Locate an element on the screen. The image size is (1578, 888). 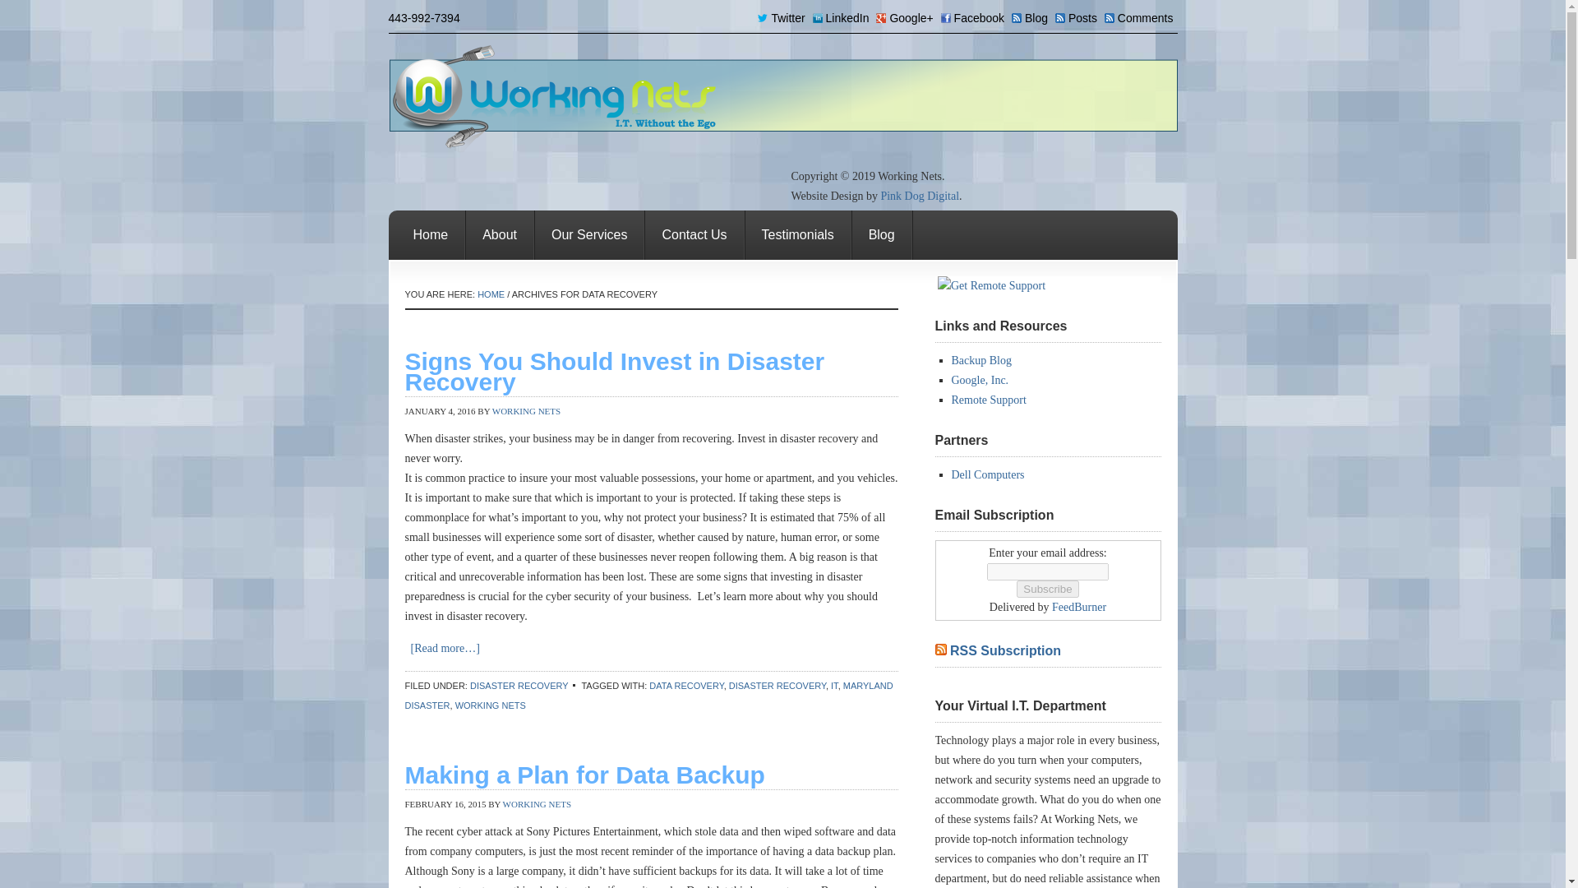
Twitter is located at coordinates (782, 18).